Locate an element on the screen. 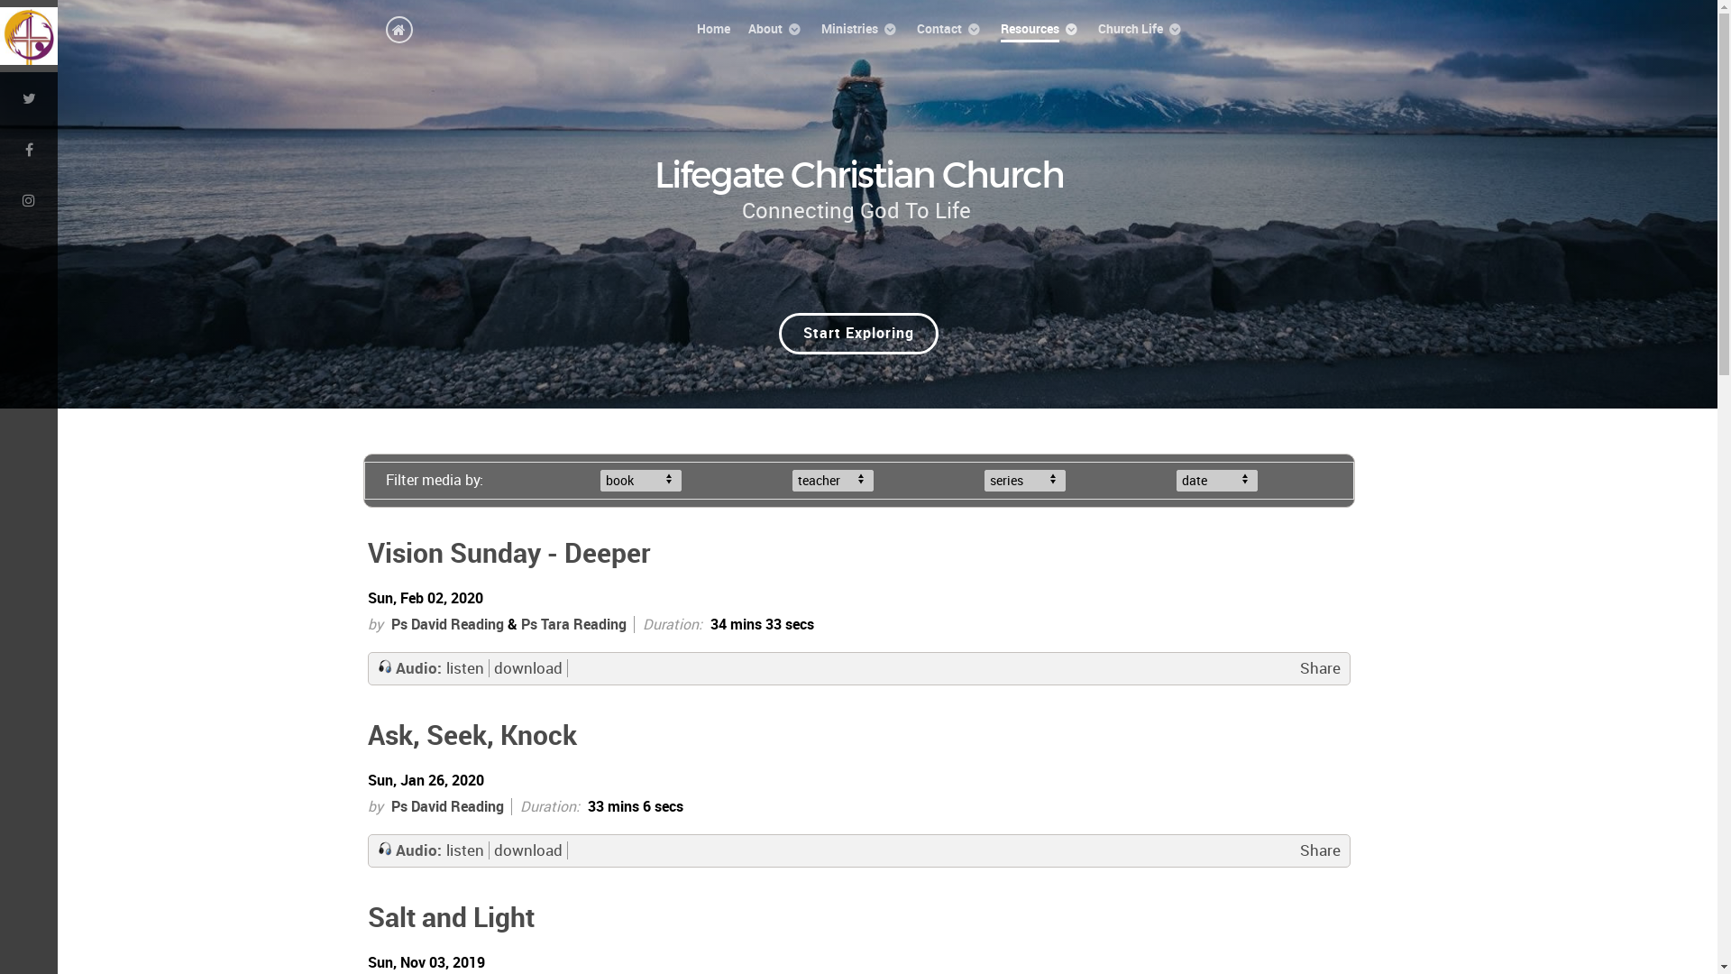 This screenshot has width=1731, height=974. Contact is located at coordinates (948, 29).